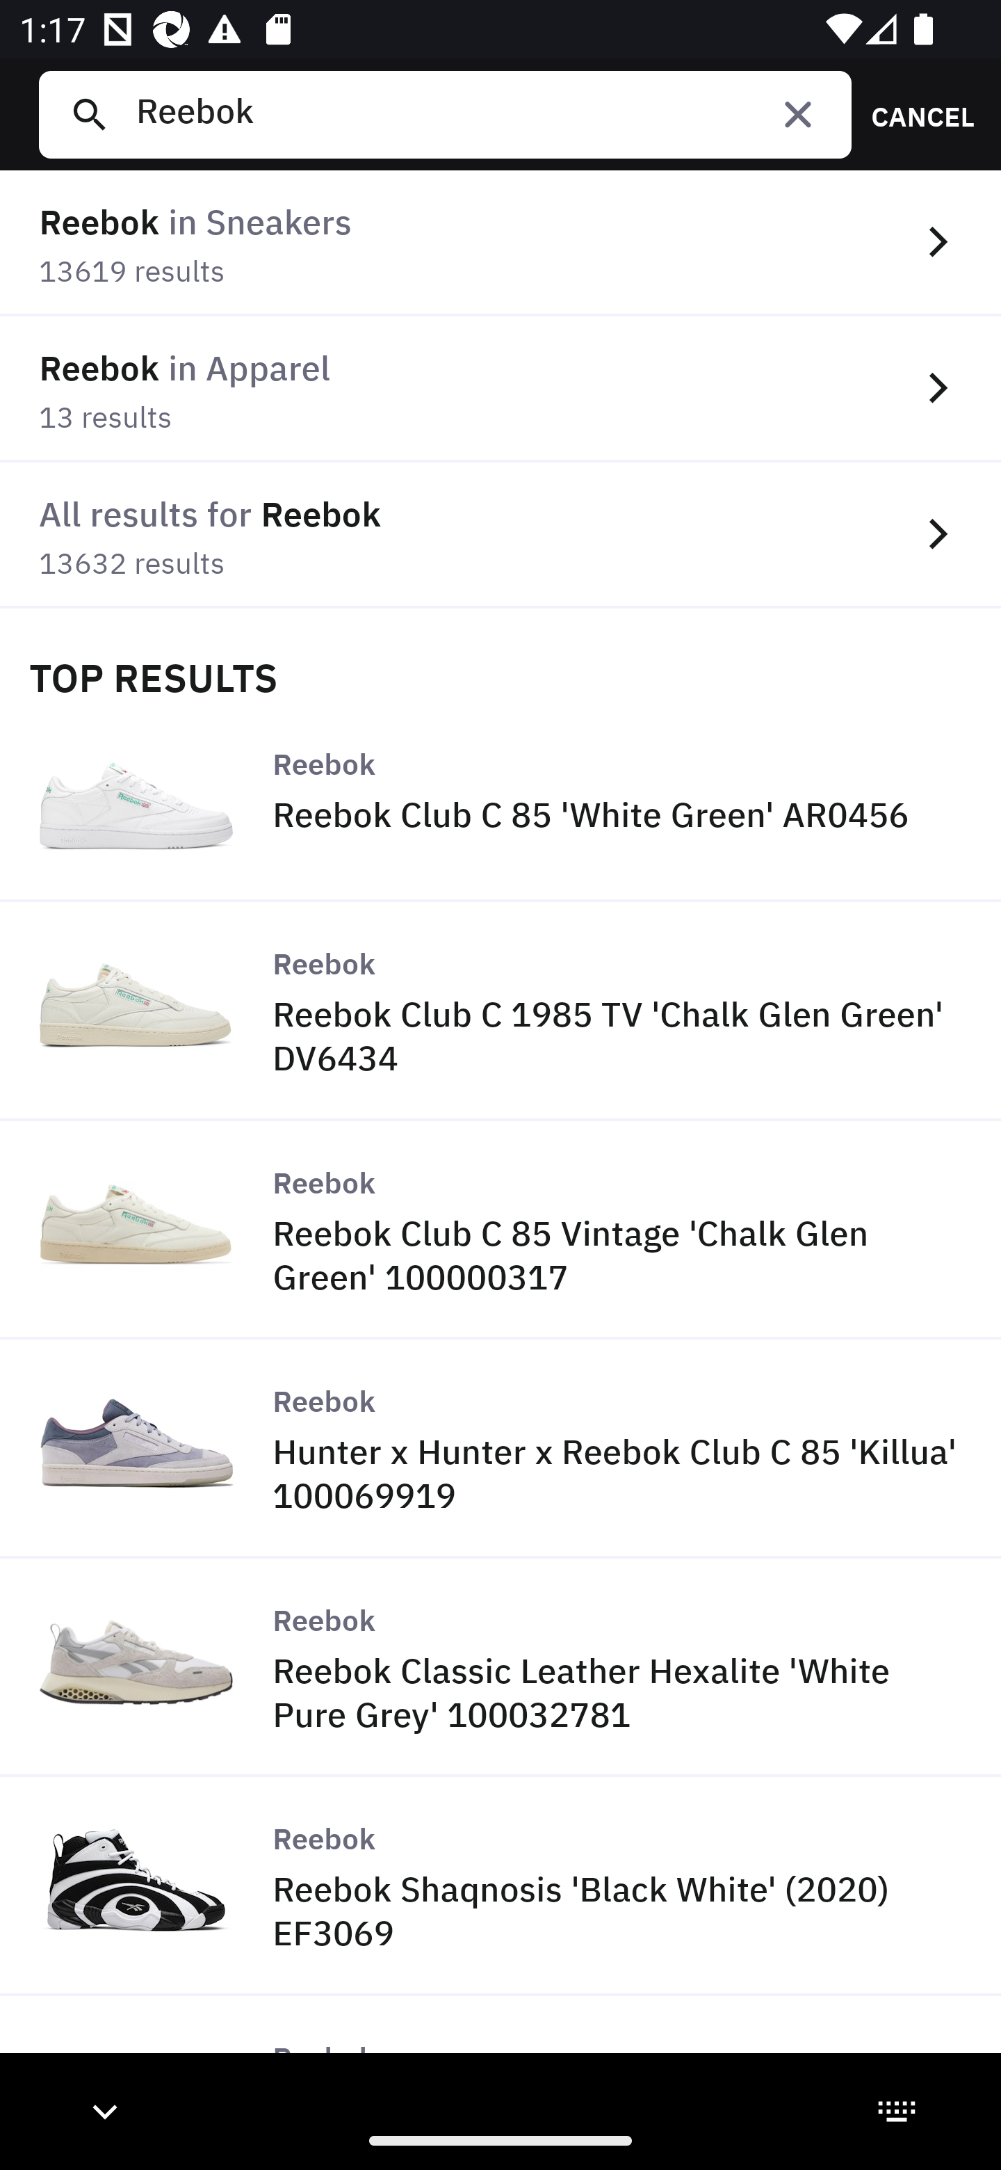 The image size is (1001, 2170). I want to click on Reebok, so click(483, 114).